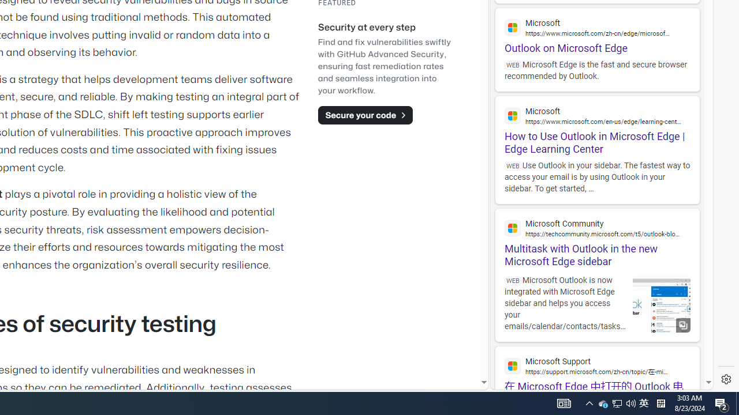  What do you see at coordinates (597, 239) in the screenshot?
I see `Multitask with Outlook in the new Microsoft Edge sidebar` at bounding box center [597, 239].